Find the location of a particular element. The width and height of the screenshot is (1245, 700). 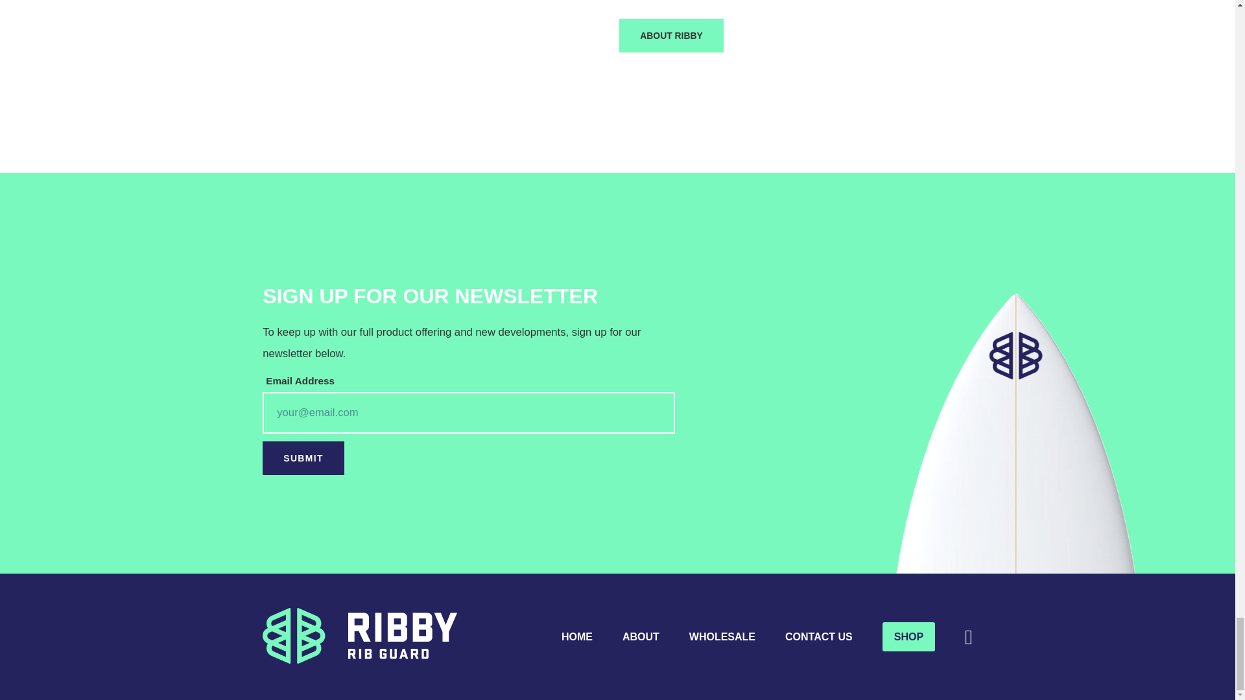

Submit is located at coordinates (303, 458).